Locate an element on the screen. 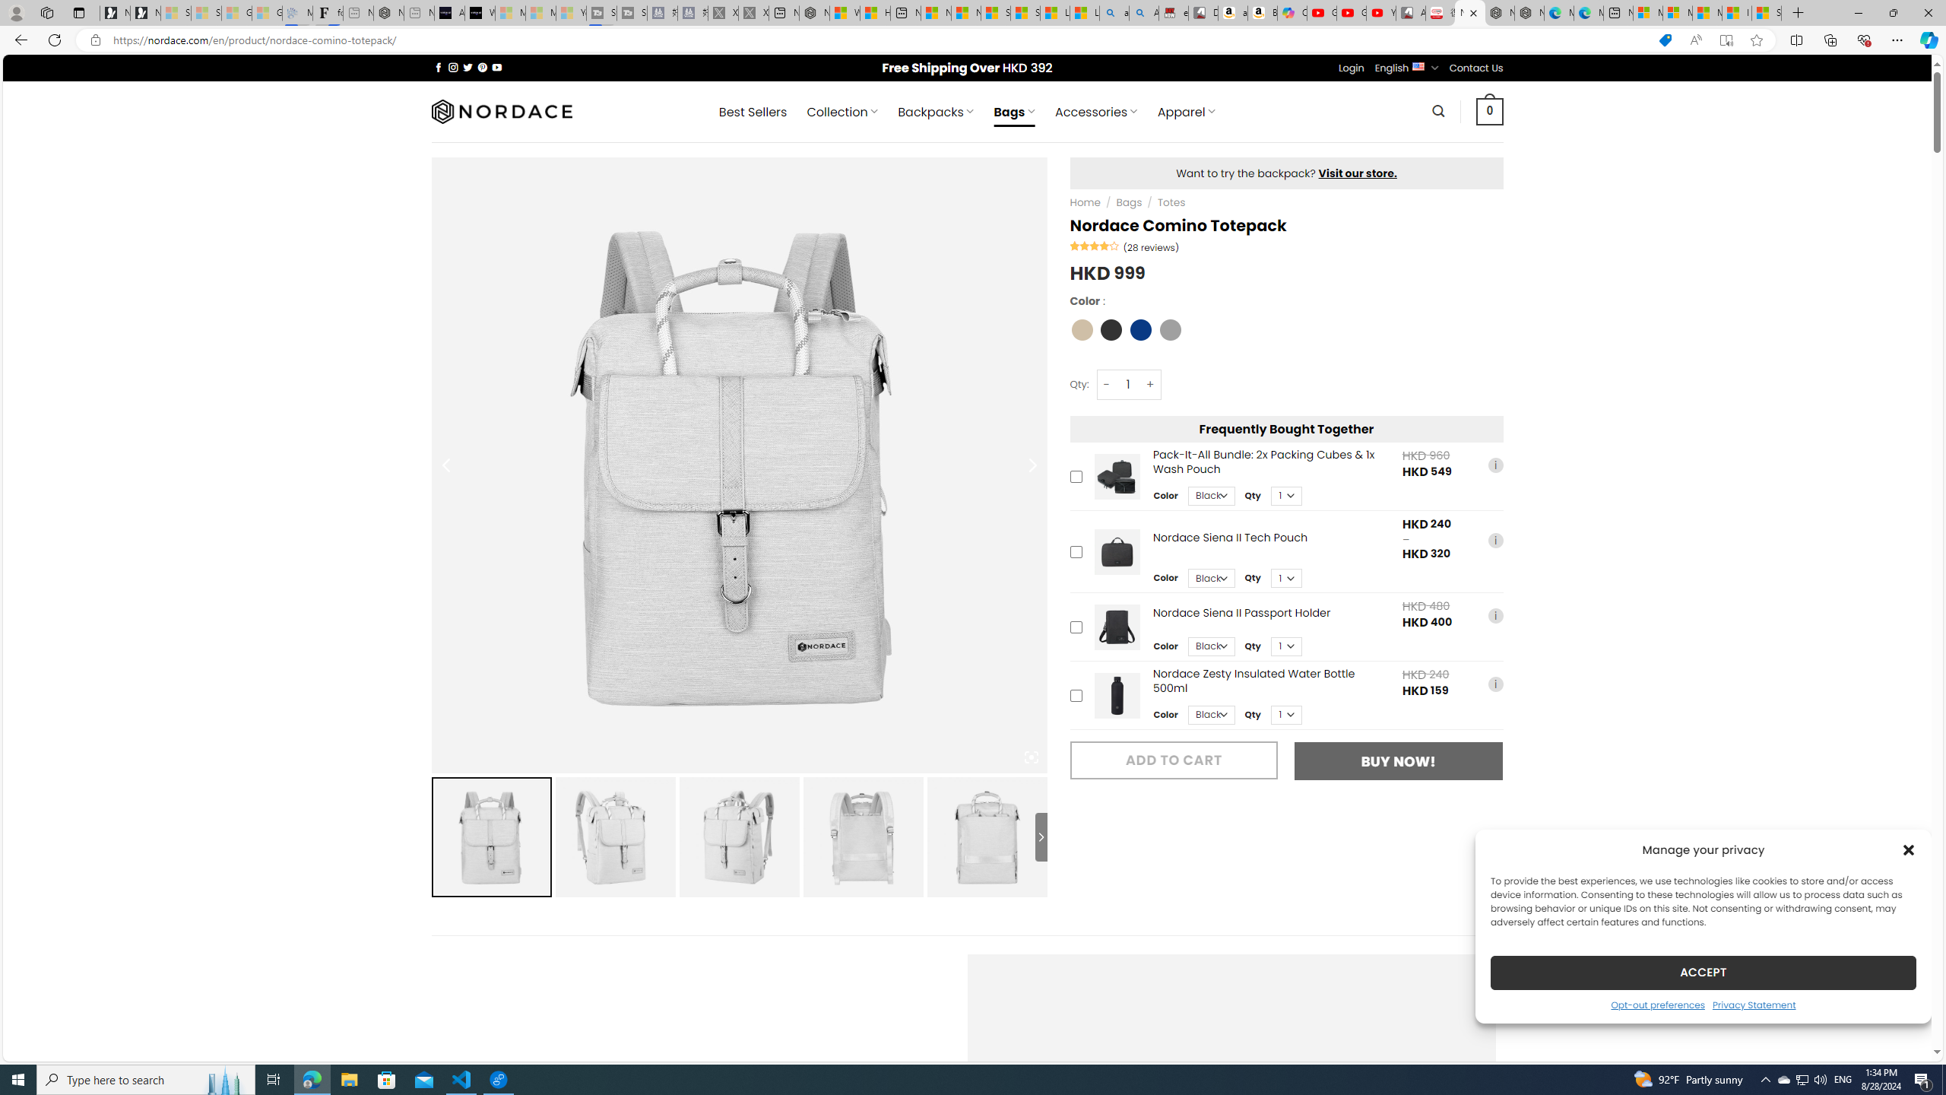 The height and width of the screenshot is (1095, 1946). Microsoft Start - Sleeping is located at coordinates (540, 13).